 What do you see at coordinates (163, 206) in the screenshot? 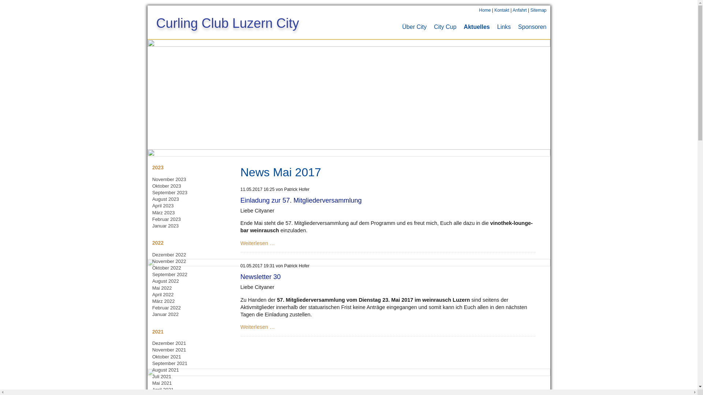
I see `April 2023` at bounding box center [163, 206].